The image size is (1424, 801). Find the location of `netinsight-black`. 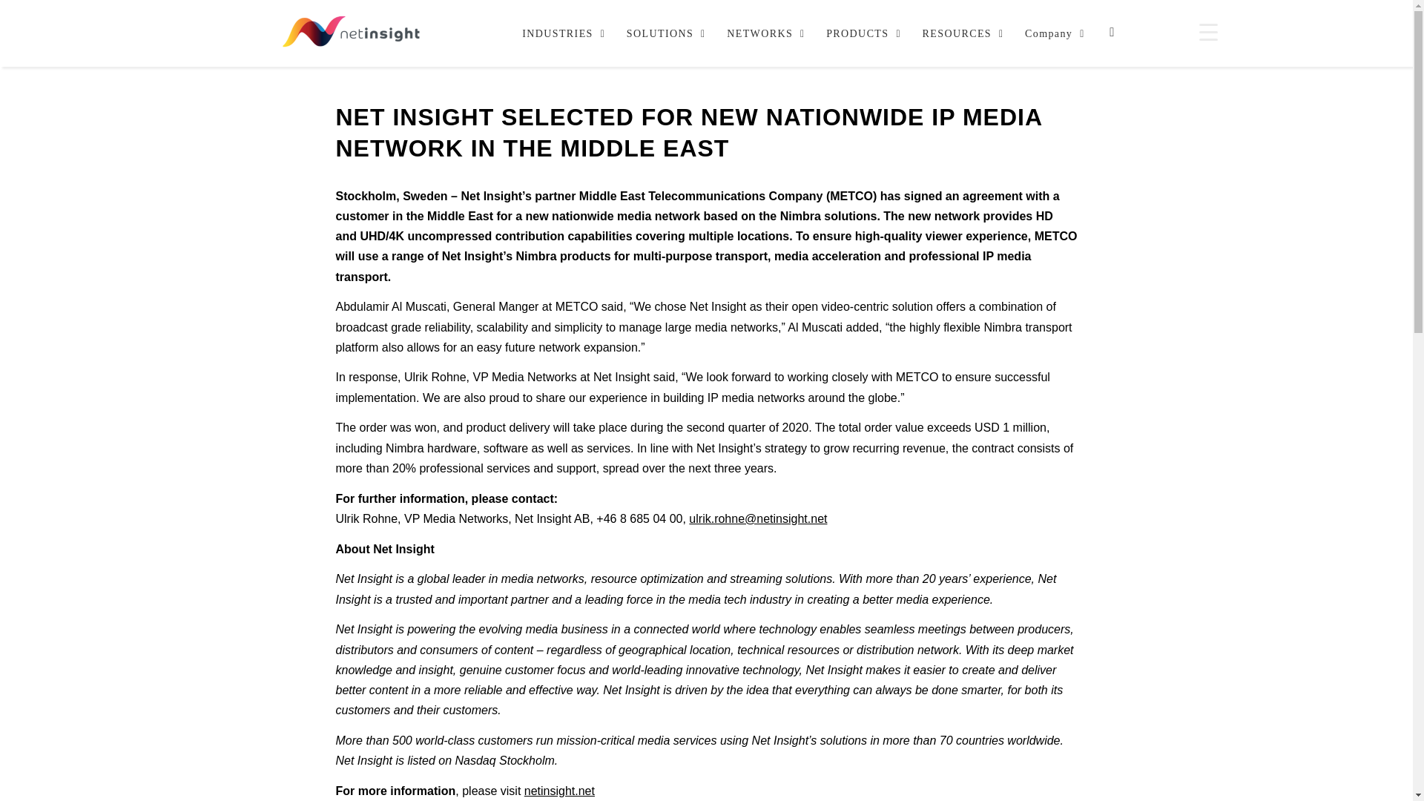

netinsight-black is located at coordinates (351, 31).